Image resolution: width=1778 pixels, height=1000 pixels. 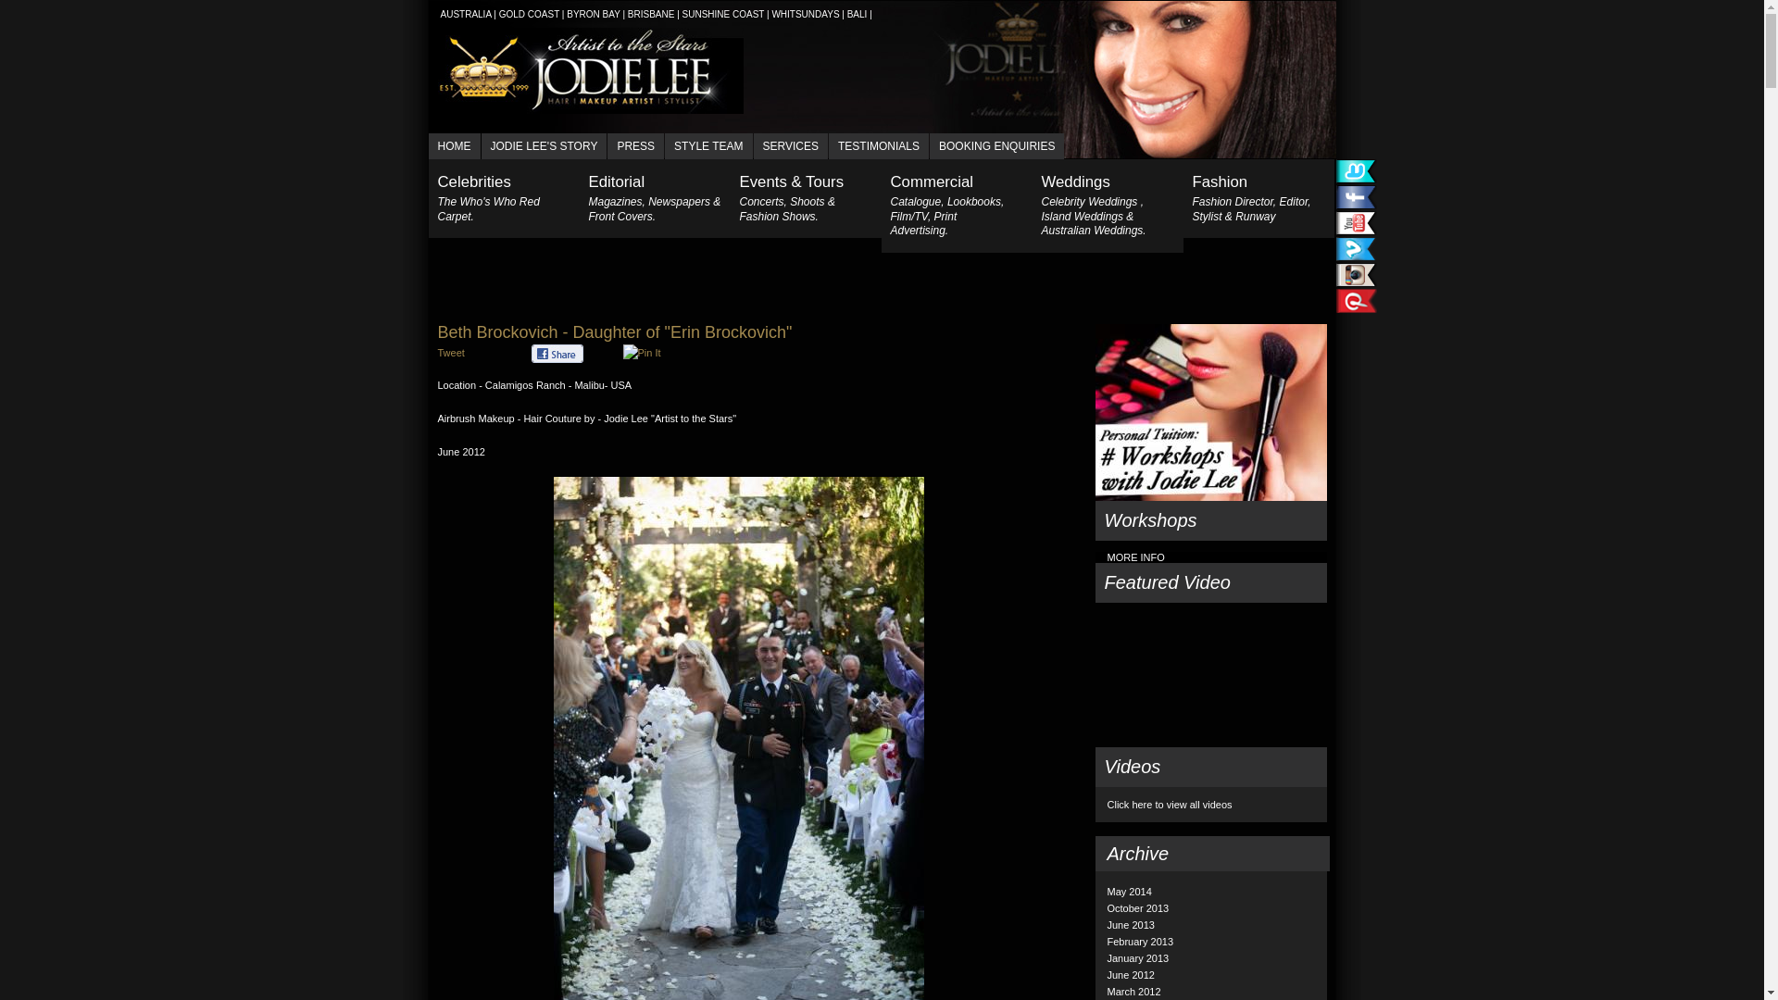 What do you see at coordinates (1130, 892) in the screenshot?
I see `May 2014` at bounding box center [1130, 892].